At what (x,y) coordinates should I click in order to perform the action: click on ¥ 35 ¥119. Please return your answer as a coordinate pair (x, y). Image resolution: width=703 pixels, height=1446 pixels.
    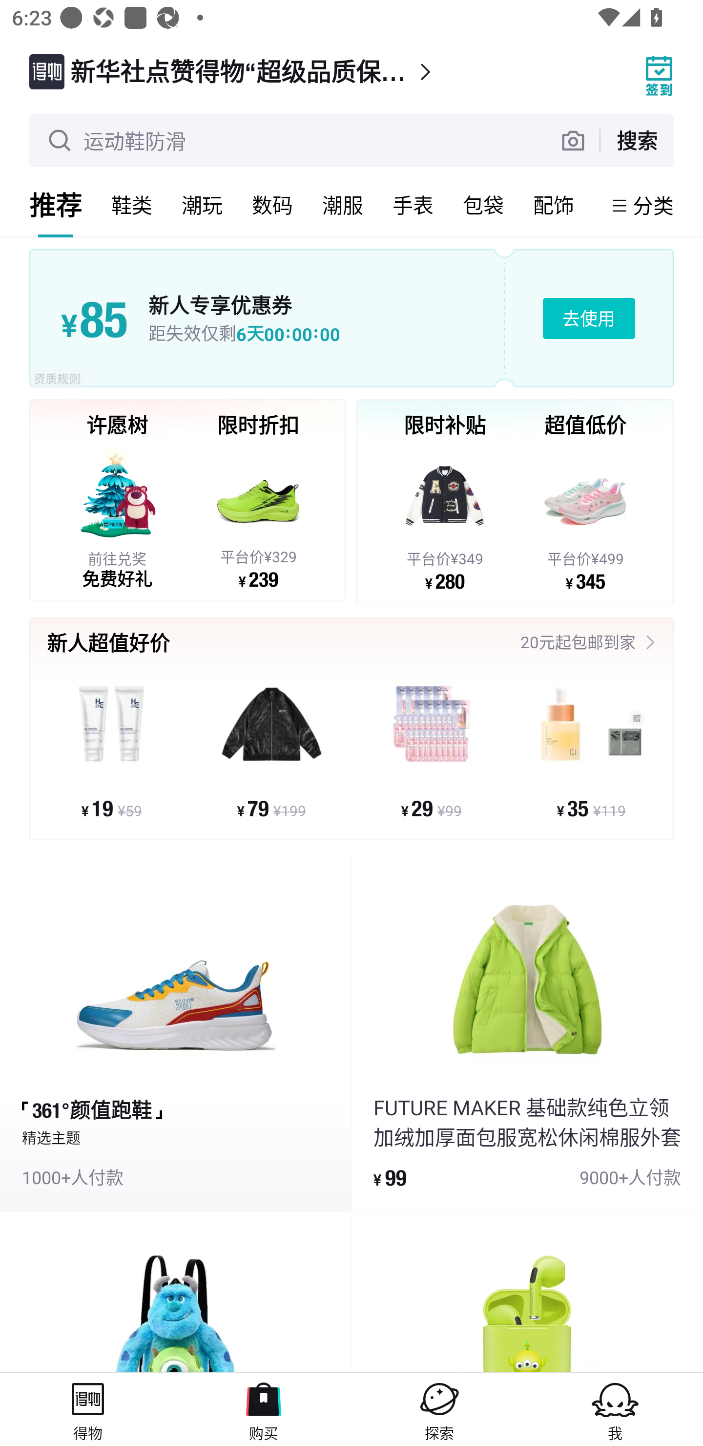
    Looking at the image, I should click on (591, 749).